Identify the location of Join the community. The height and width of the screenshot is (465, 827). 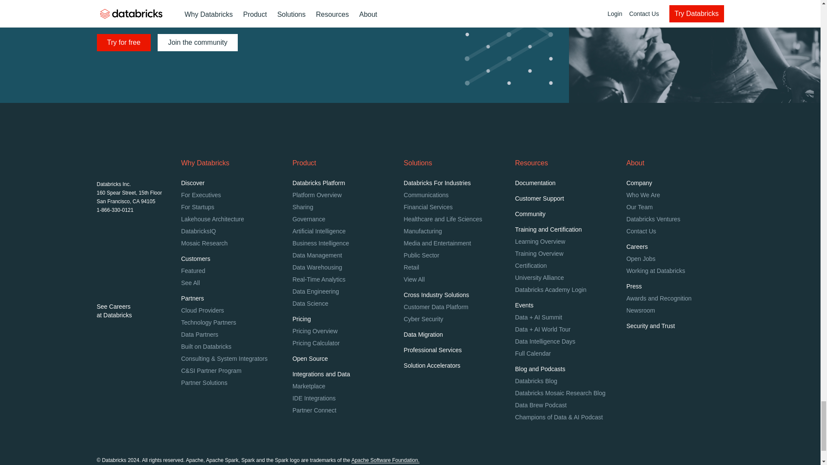
(198, 42).